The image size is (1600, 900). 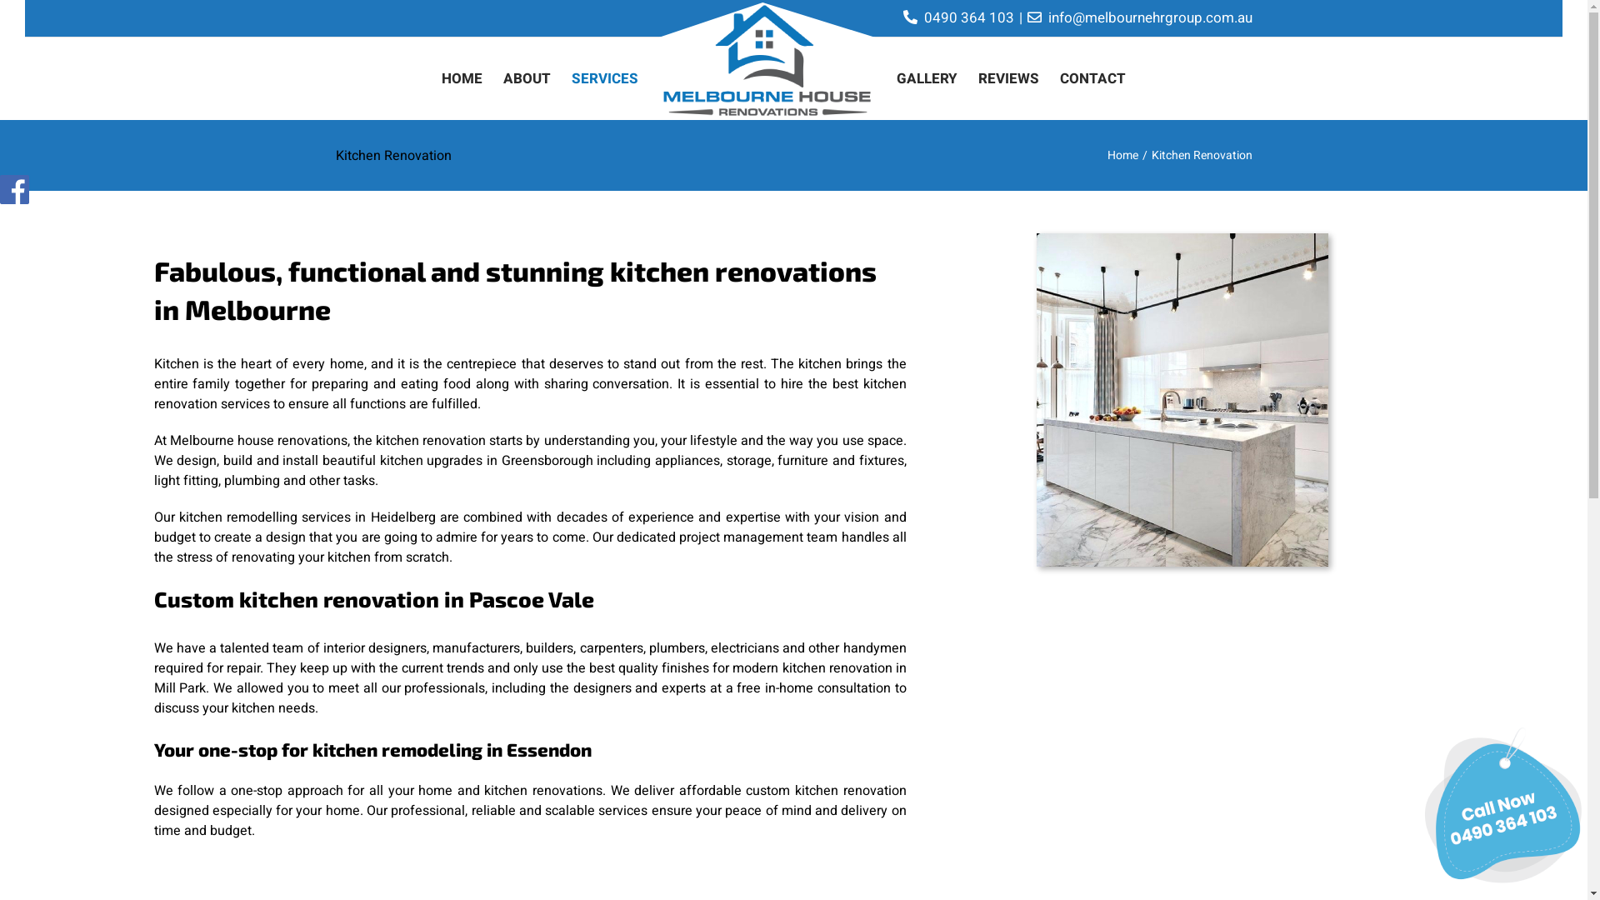 What do you see at coordinates (527, 78) in the screenshot?
I see `ABOUT` at bounding box center [527, 78].